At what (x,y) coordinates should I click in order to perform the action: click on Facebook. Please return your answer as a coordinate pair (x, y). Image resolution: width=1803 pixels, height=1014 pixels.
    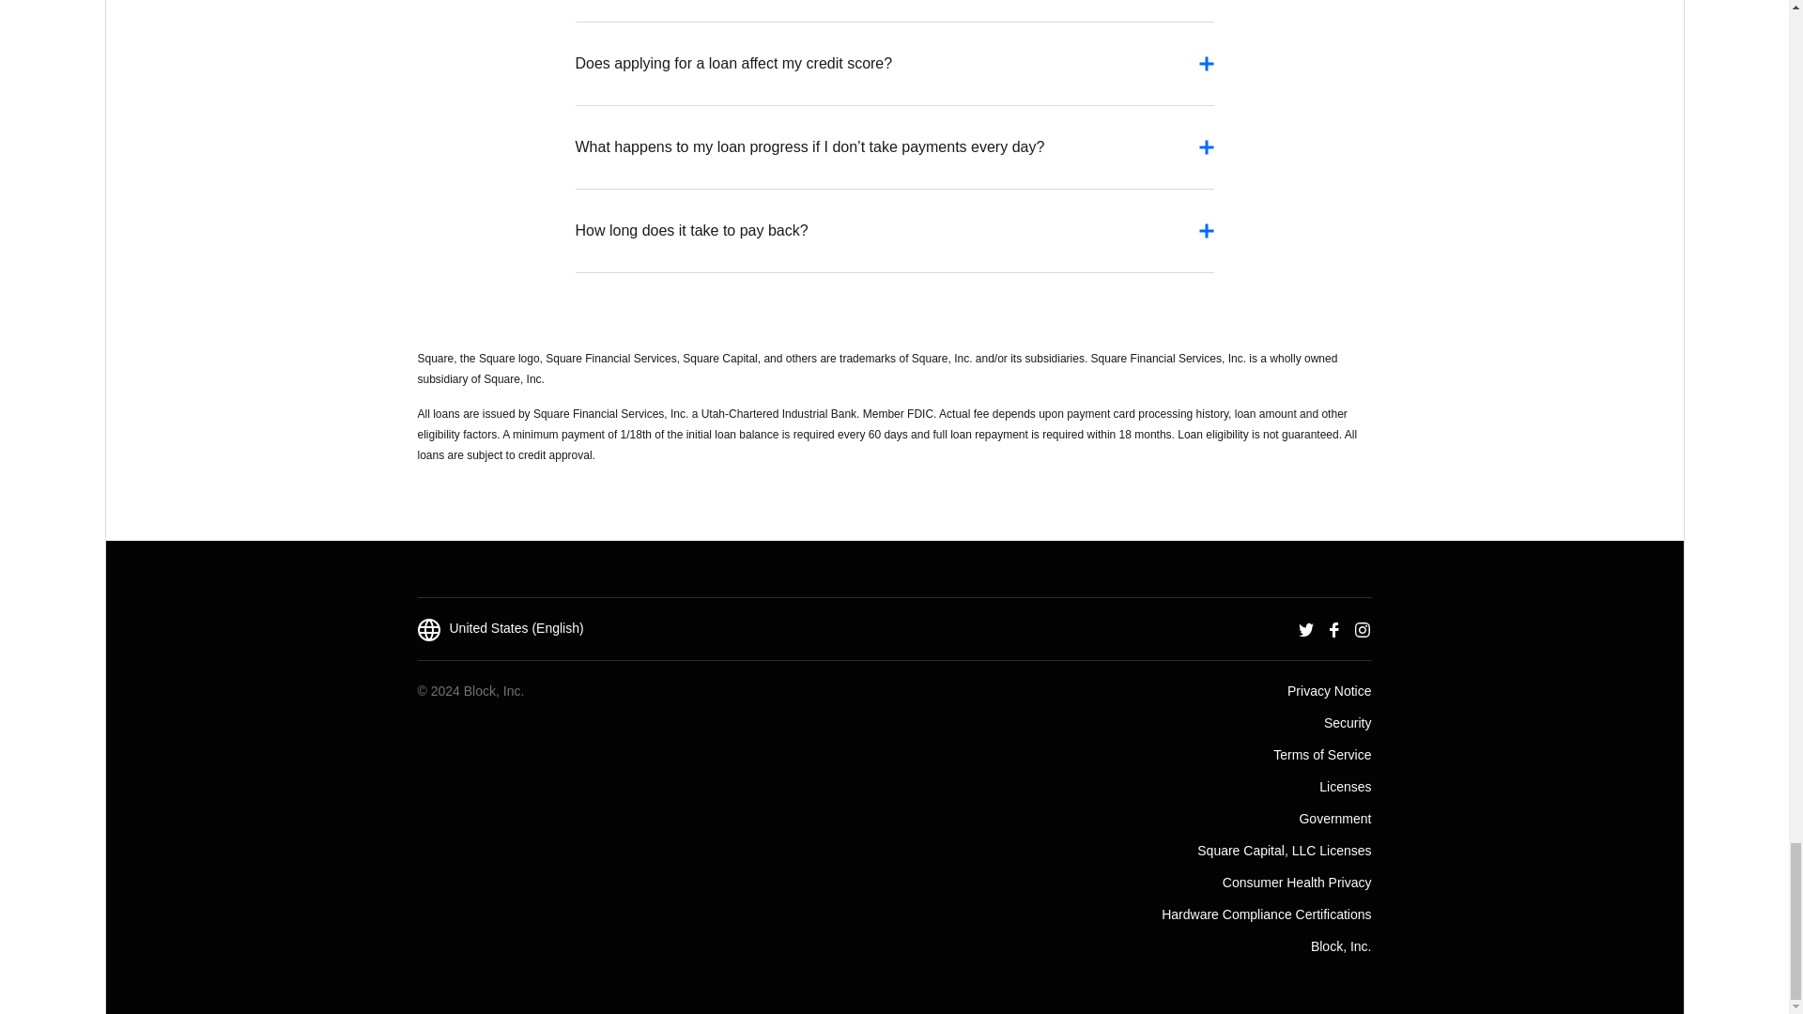
    Looking at the image, I should click on (1333, 627).